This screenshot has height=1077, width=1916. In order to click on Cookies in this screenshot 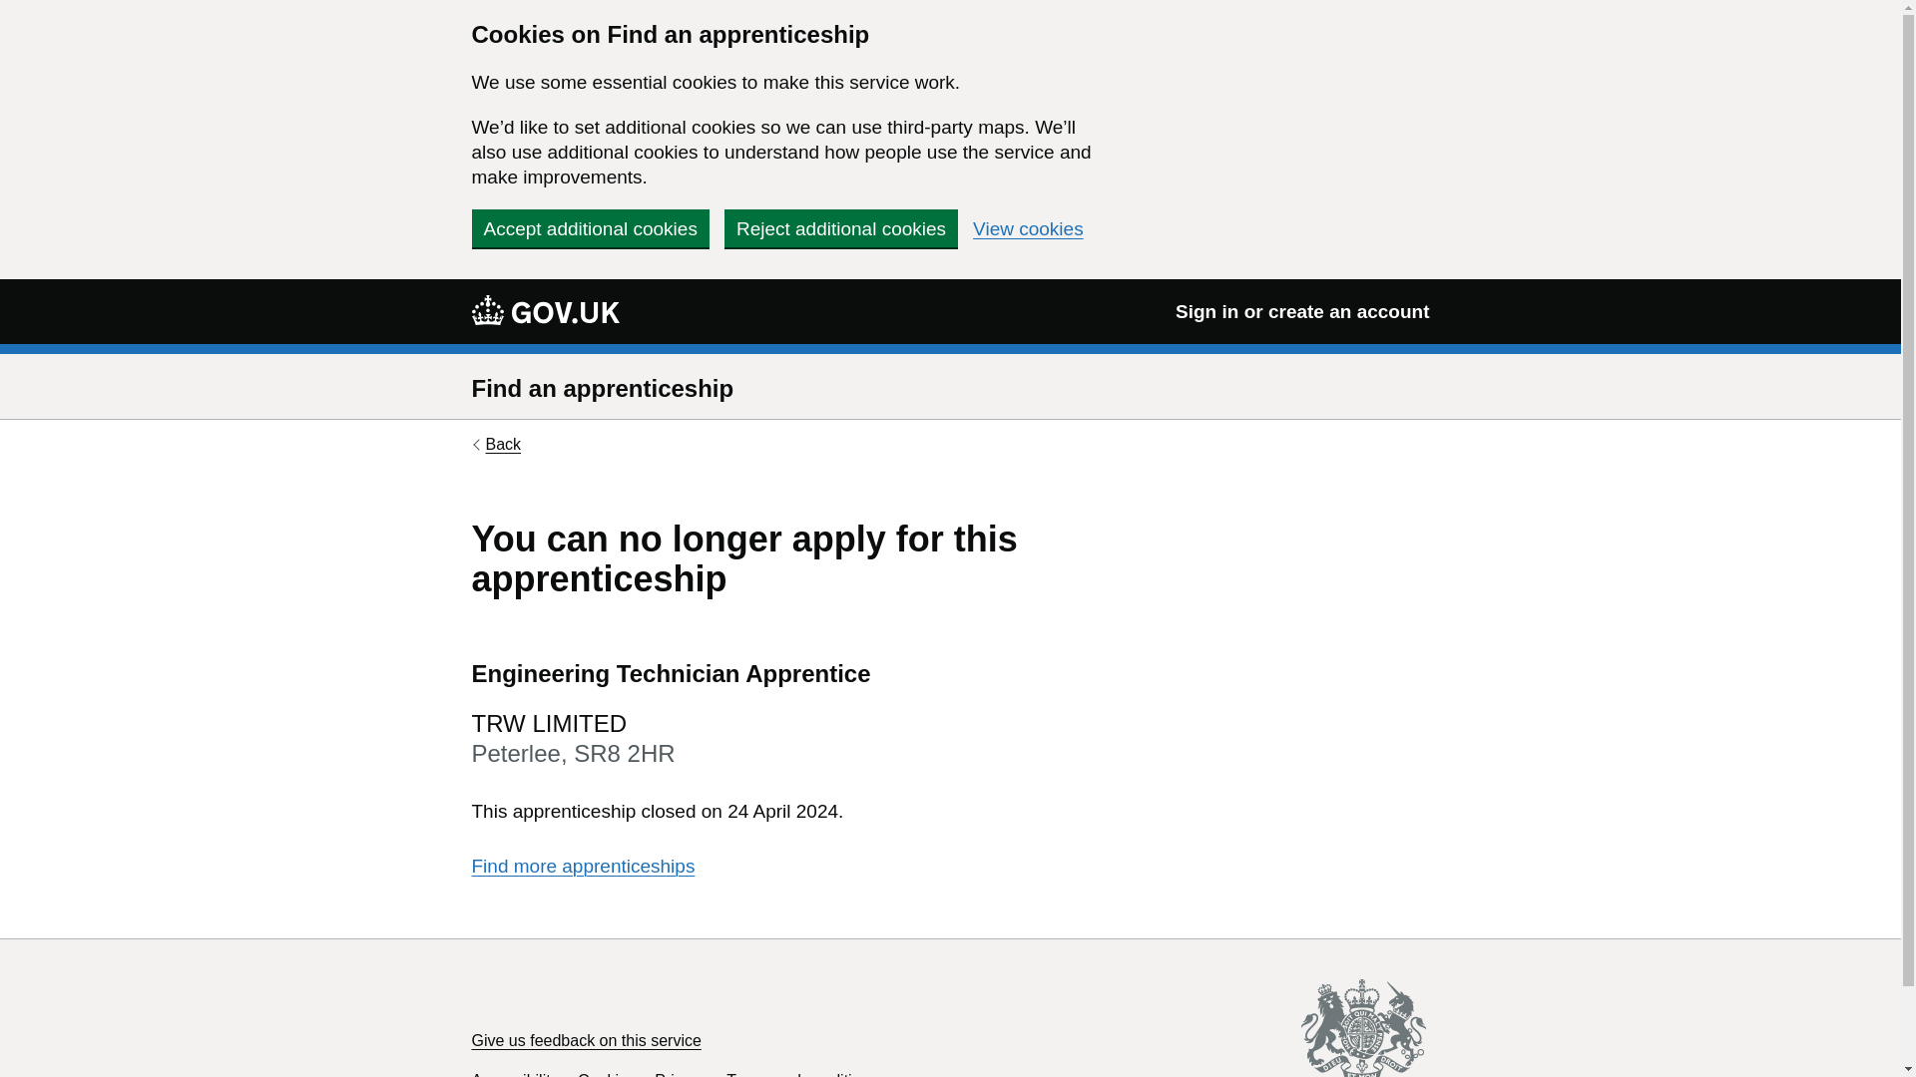, I will do `click(607, 1074)`.